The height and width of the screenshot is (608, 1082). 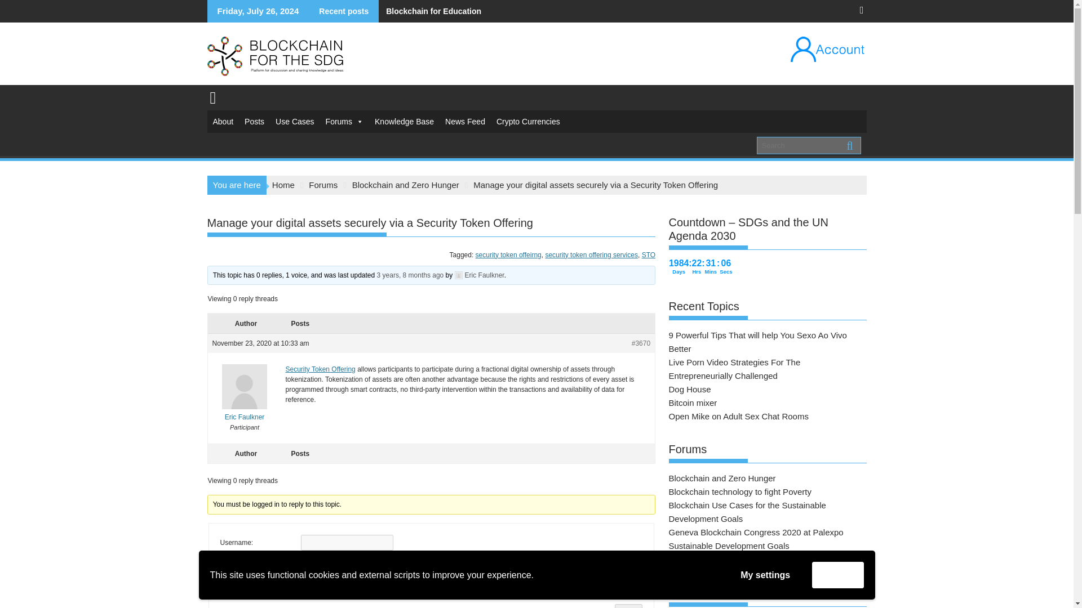 I want to click on 3 years, 8 months ago, so click(x=410, y=275).